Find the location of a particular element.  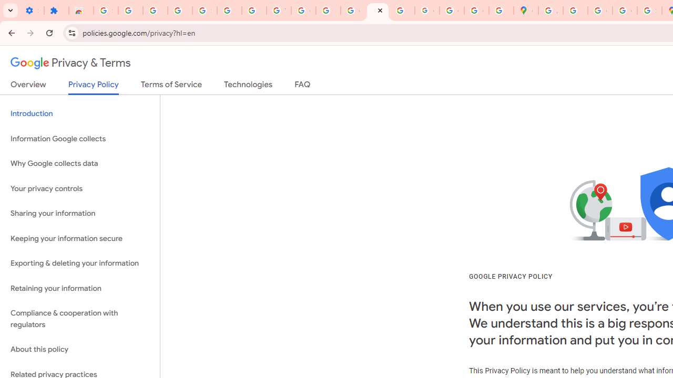

Google Maps is located at coordinates (526, 10).